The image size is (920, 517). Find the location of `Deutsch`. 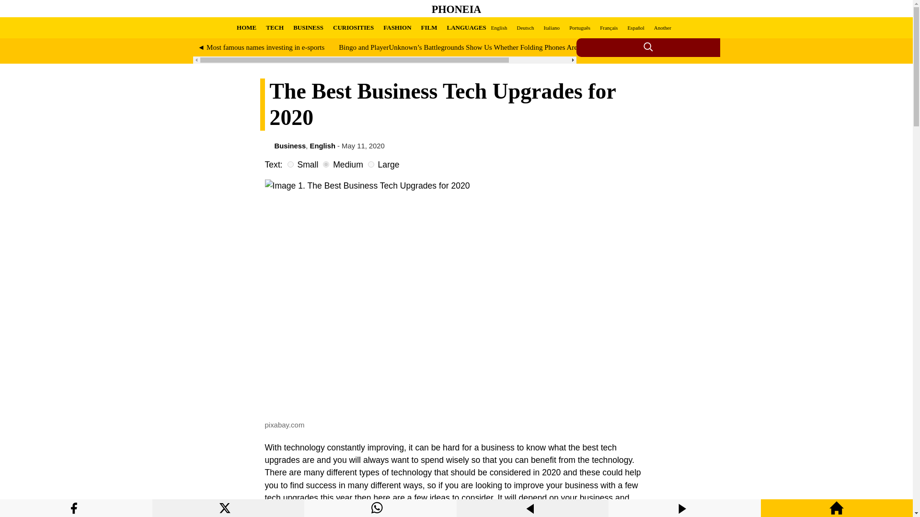

Deutsch is located at coordinates (525, 27).